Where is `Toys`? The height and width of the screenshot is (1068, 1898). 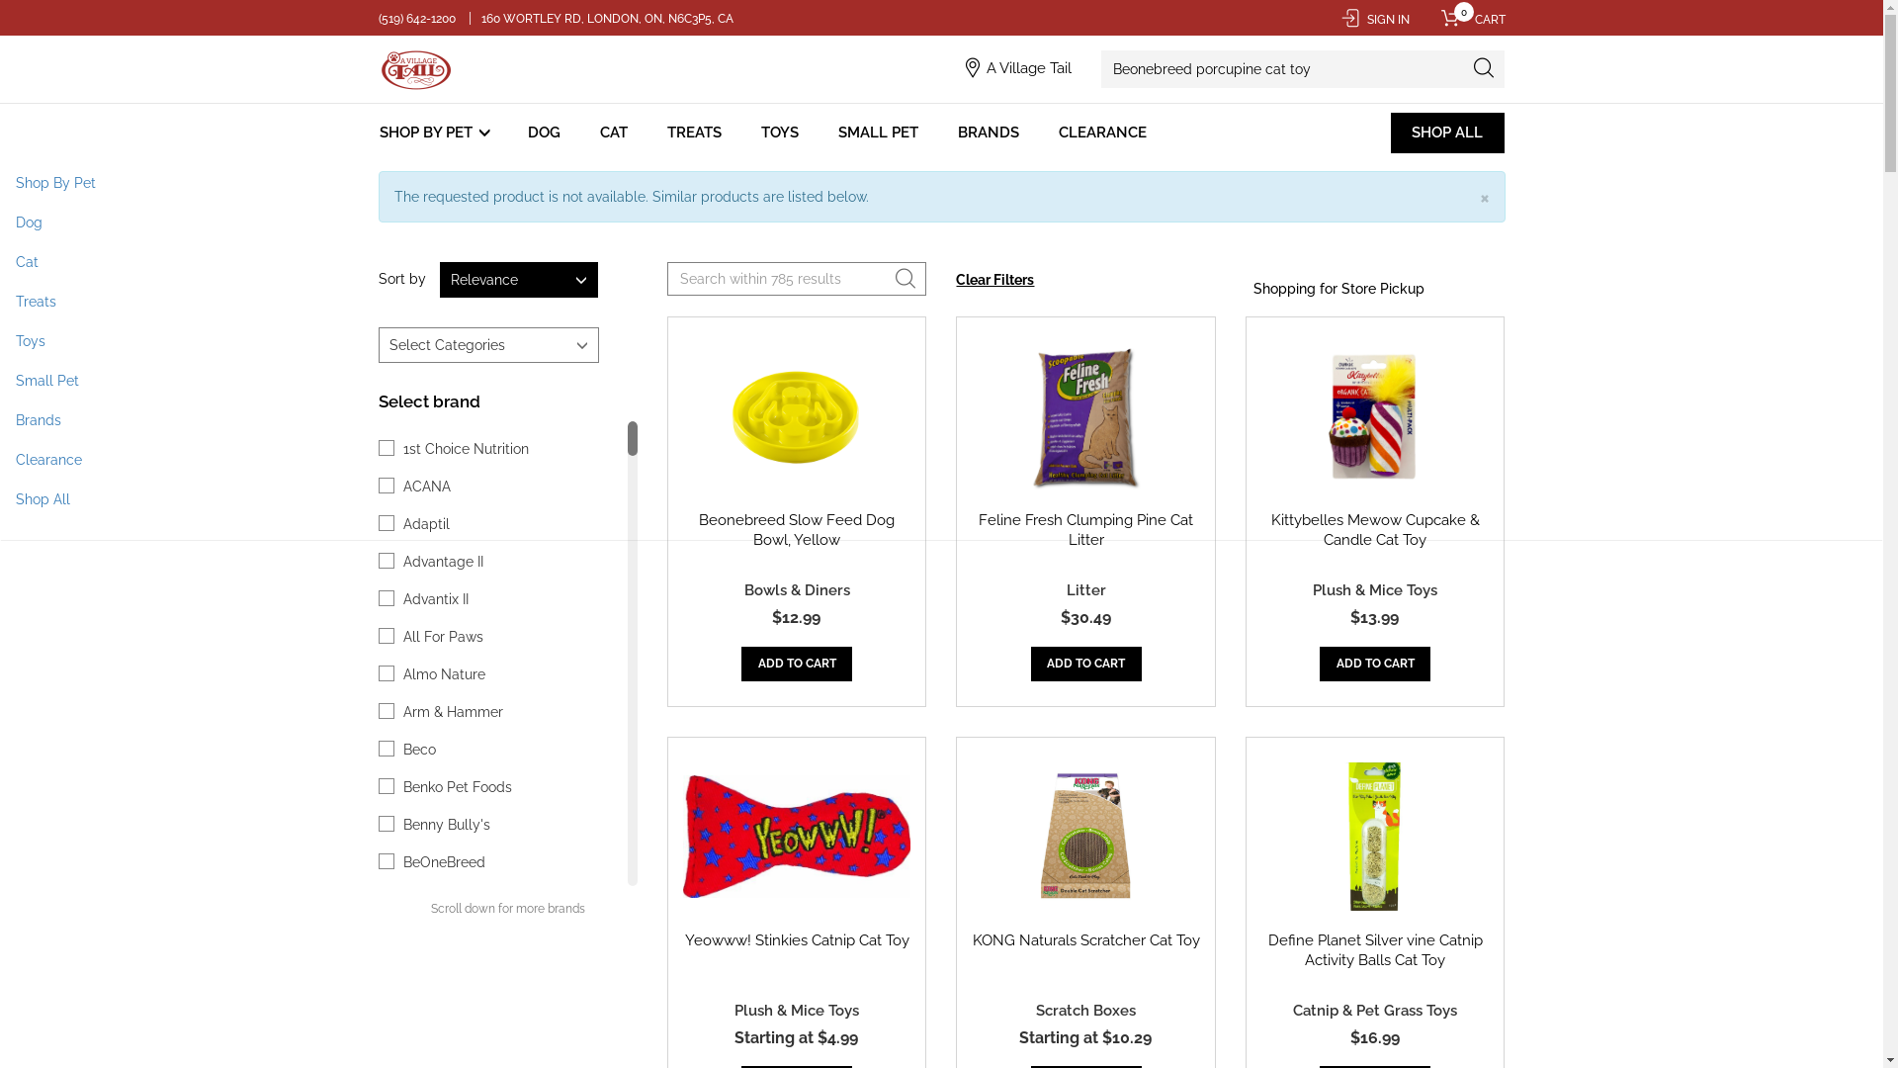 Toys is located at coordinates (941, 341).